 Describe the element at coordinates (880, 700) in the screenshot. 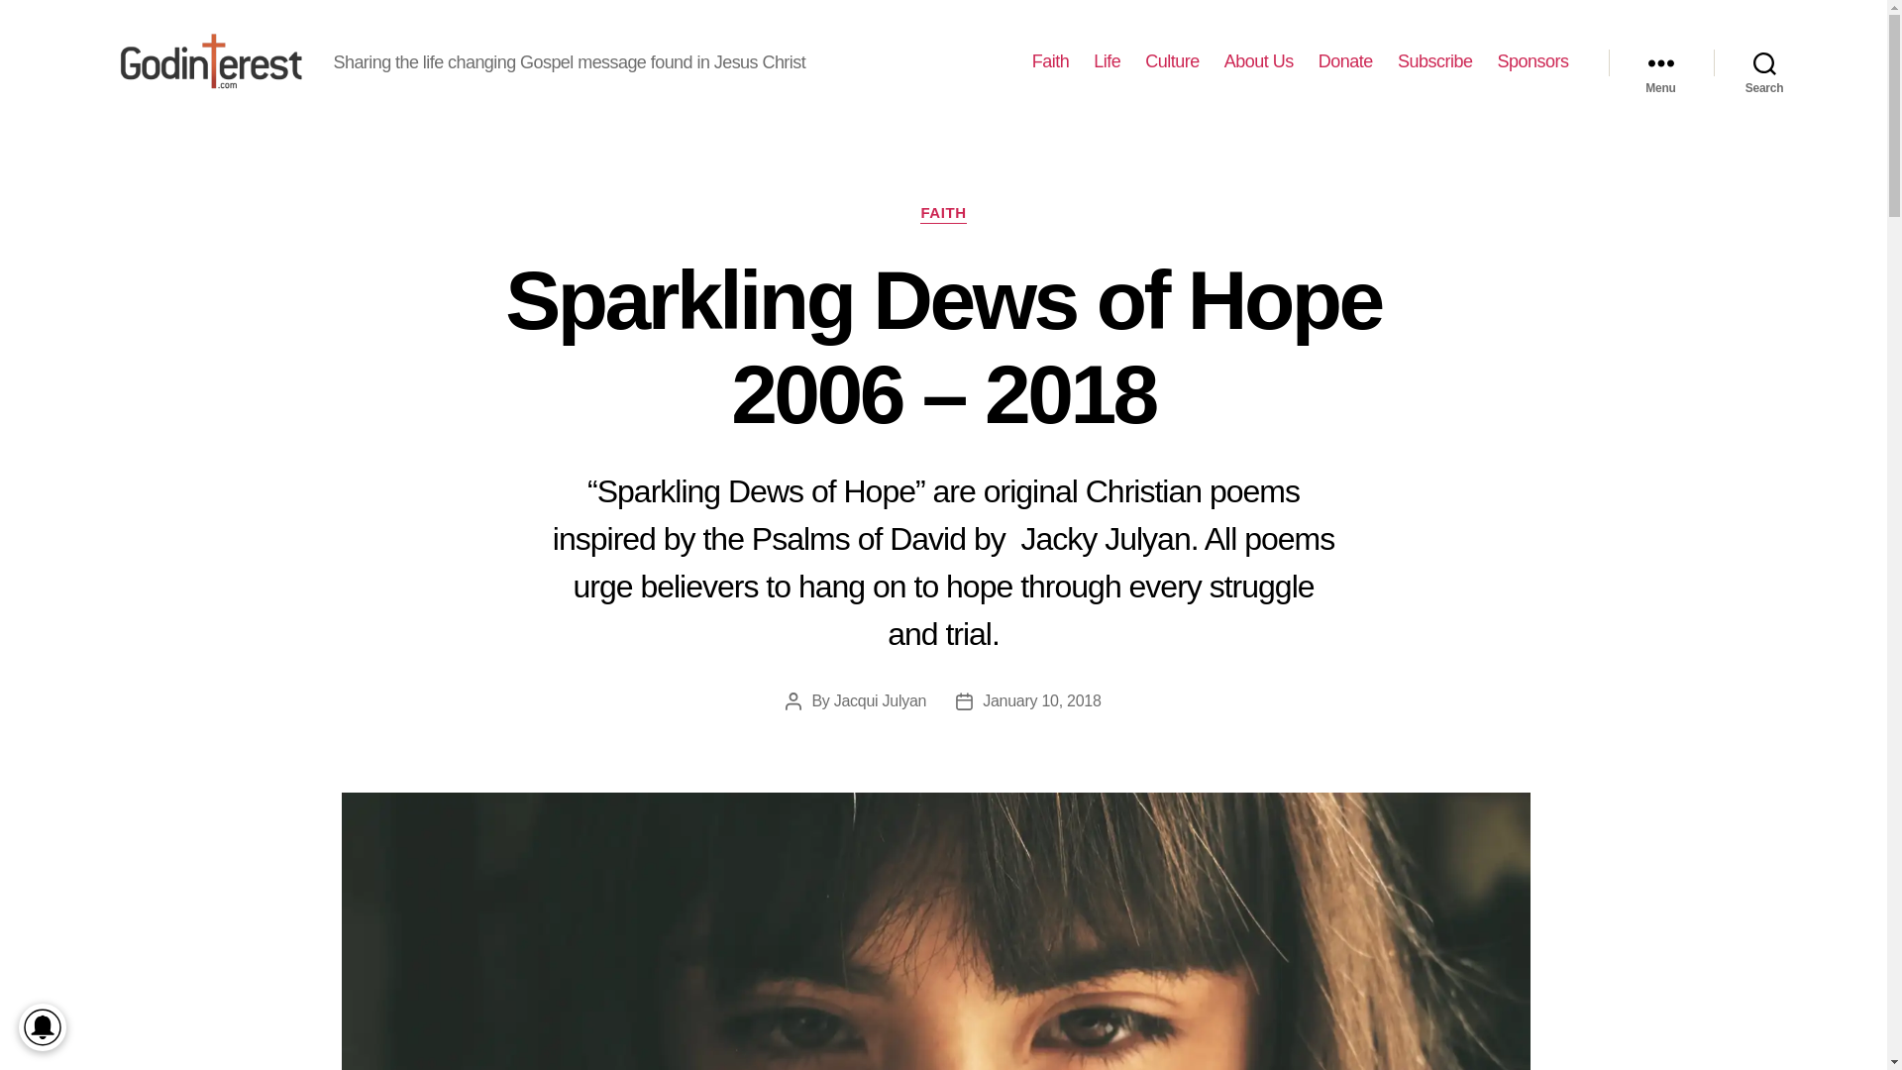

I see `Jacqui Julyan` at that location.